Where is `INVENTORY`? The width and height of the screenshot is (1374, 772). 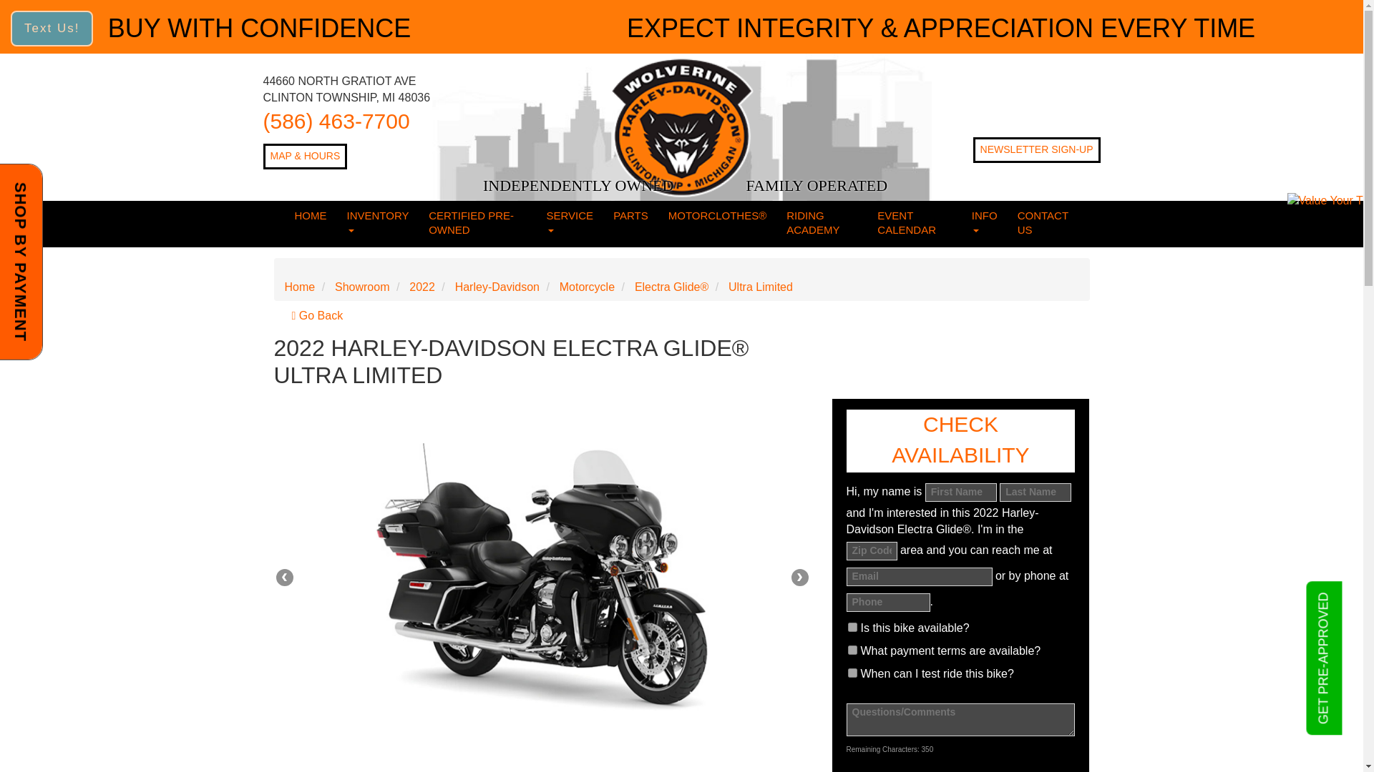
INVENTORY is located at coordinates (378, 223).